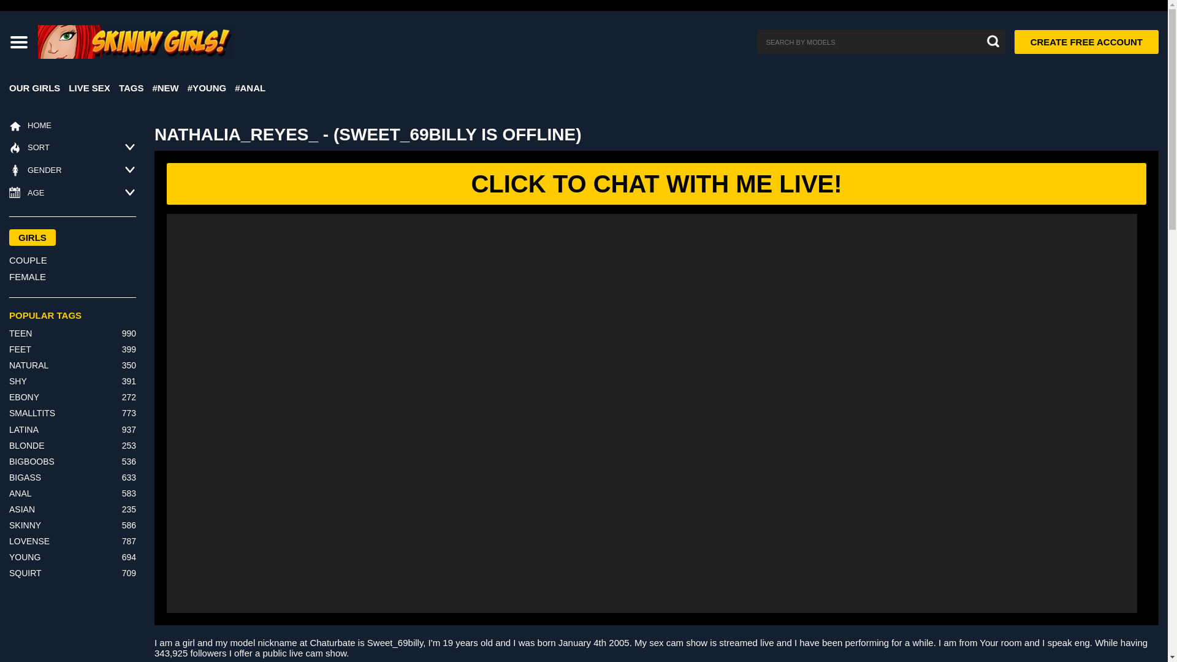 This screenshot has width=1177, height=662. What do you see at coordinates (20, 349) in the screenshot?
I see `FEET` at bounding box center [20, 349].